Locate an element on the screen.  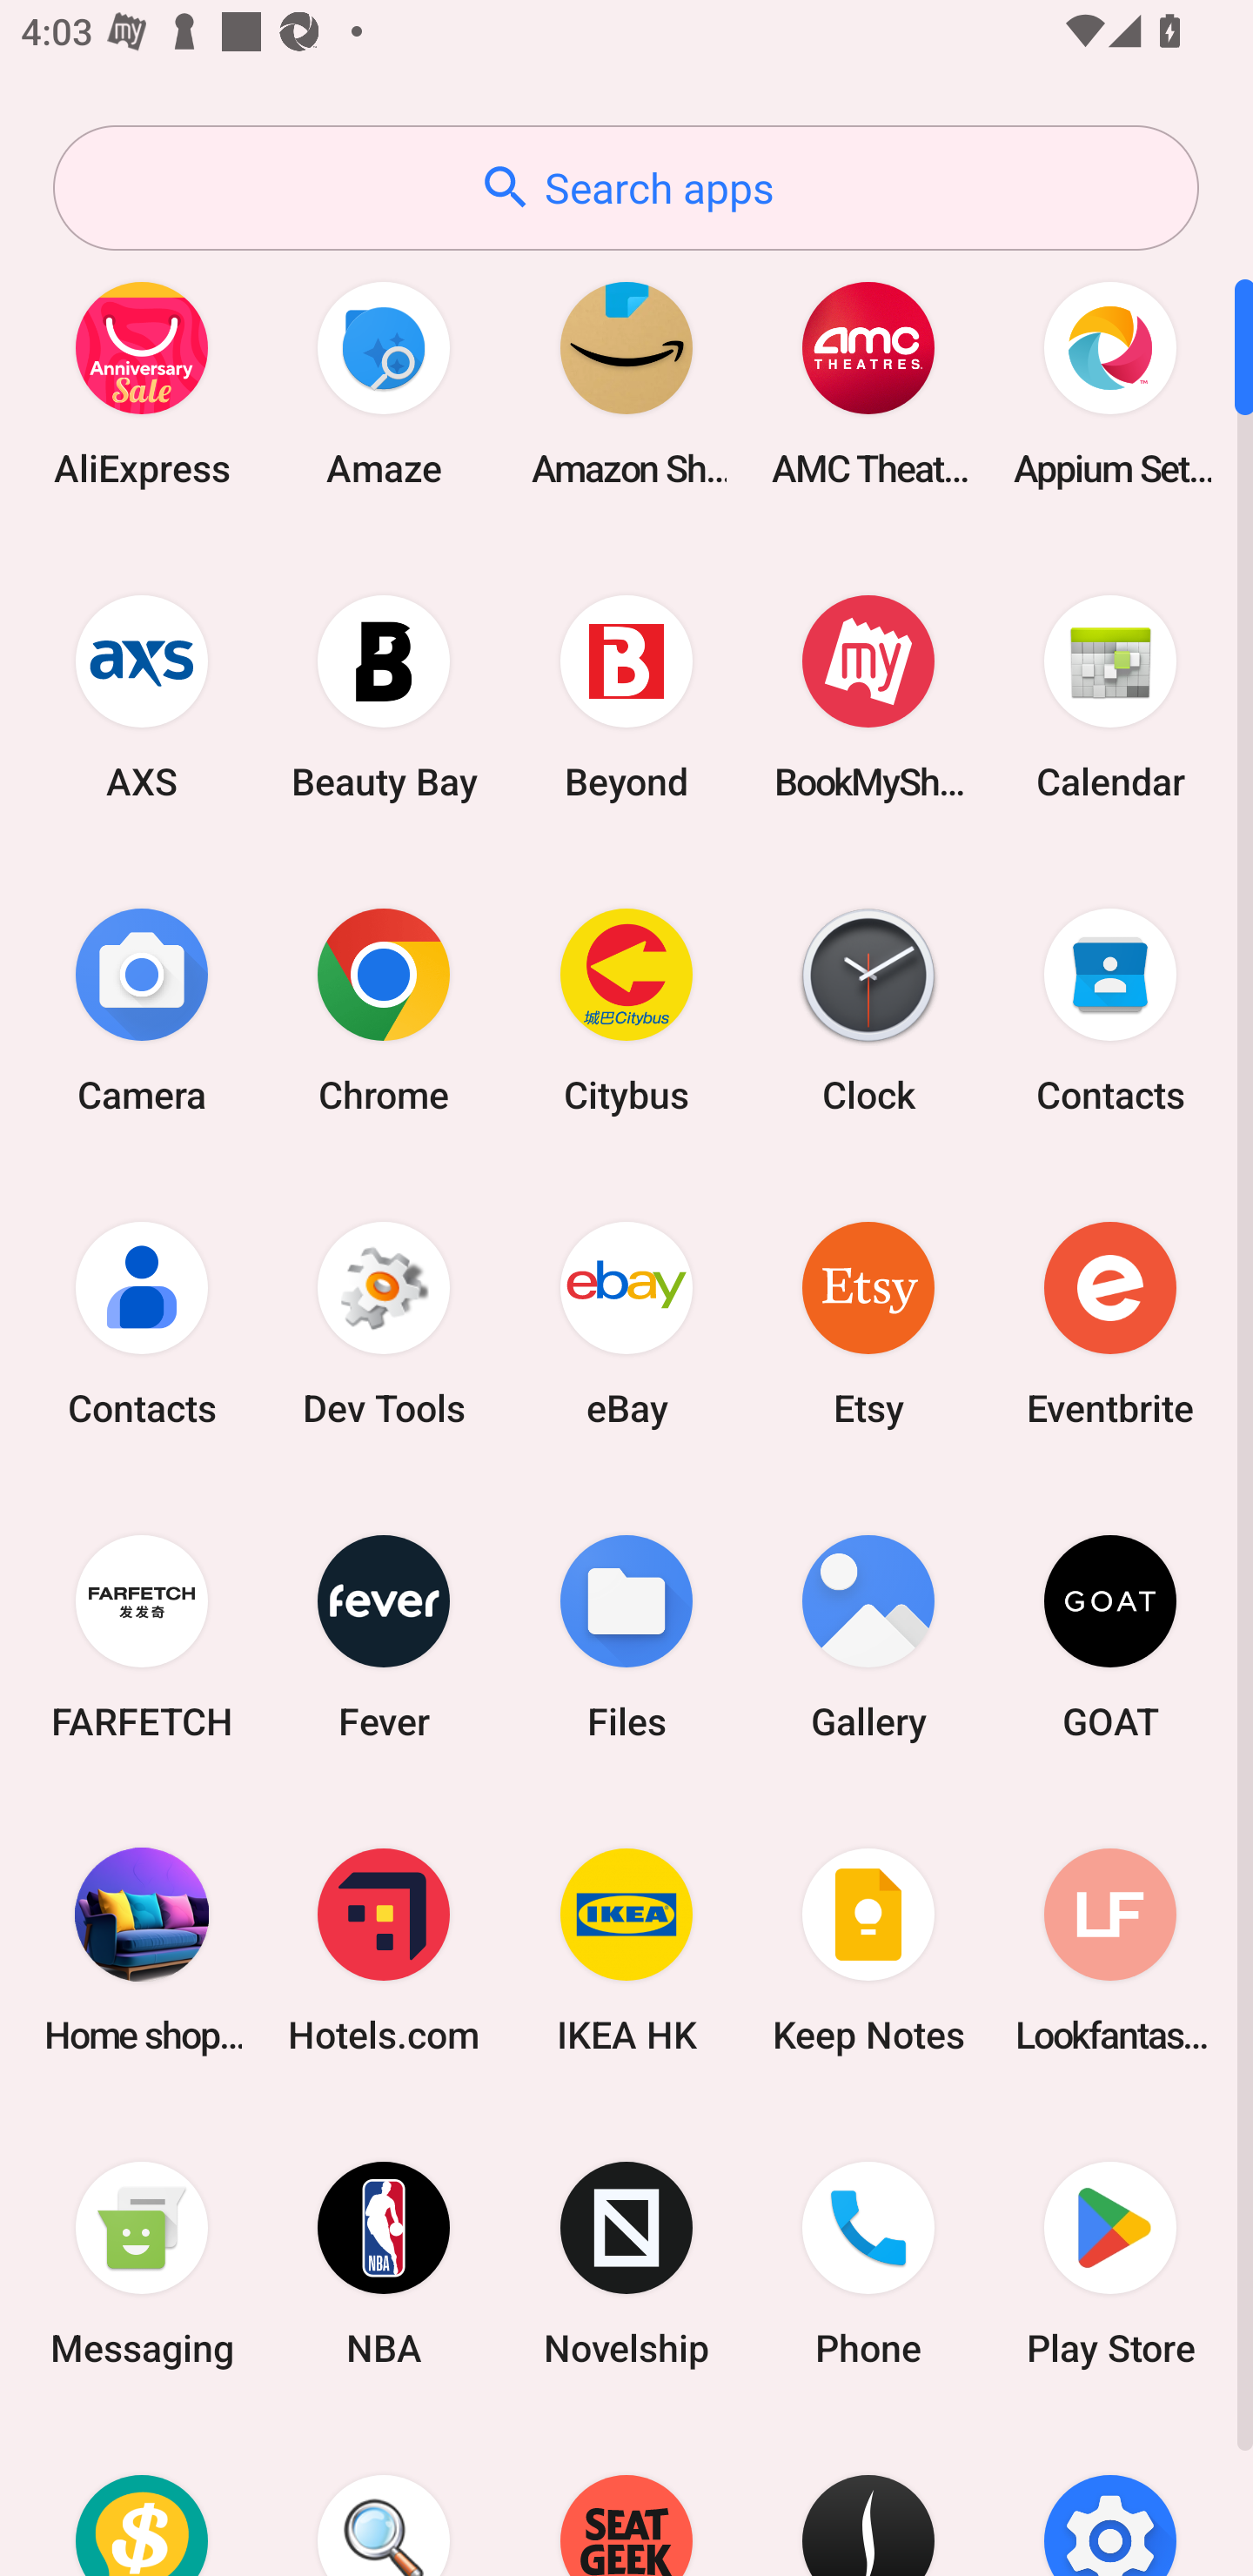
Clock is located at coordinates (868, 1010).